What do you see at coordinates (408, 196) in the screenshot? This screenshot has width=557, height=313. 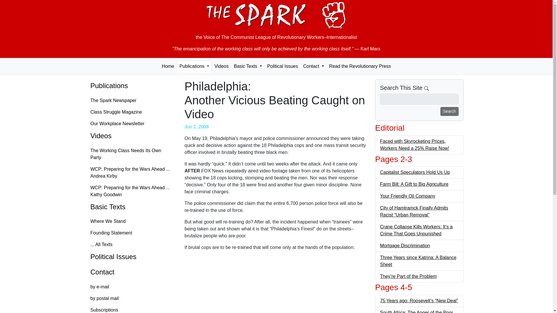 I see `Your Friendly Oil Company` at bounding box center [408, 196].